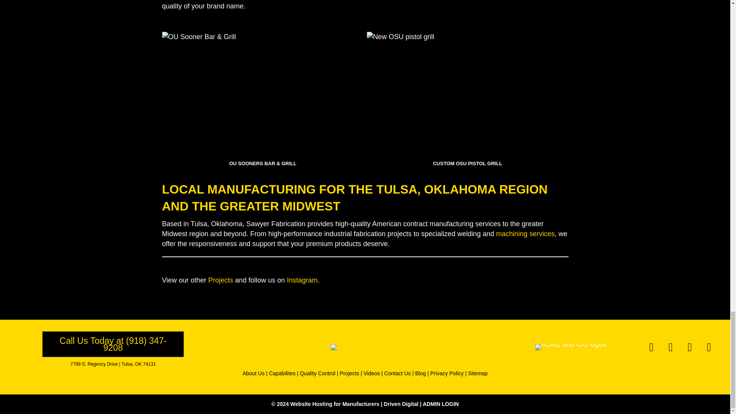 The height and width of the screenshot is (414, 736). Describe the element at coordinates (282, 373) in the screenshot. I see `Capabilites` at that location.